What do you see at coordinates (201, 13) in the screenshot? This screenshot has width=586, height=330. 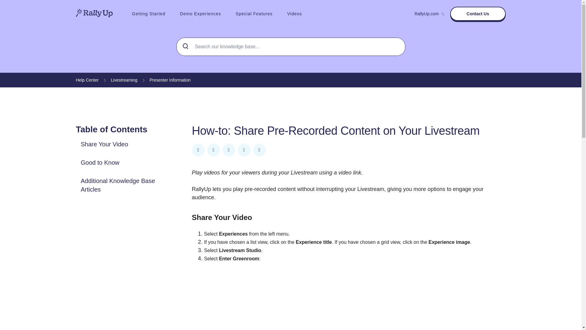 I see `Demo Experiences` at bounding box center [201, 13].